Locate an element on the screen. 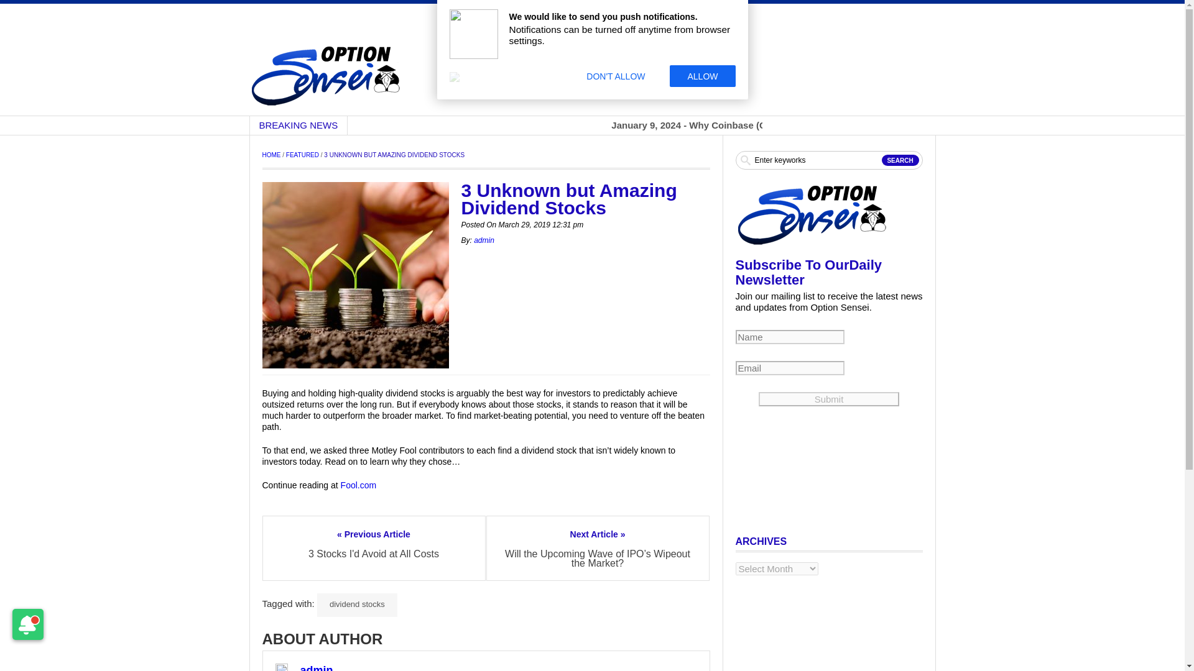  Advertisement is located at coordinates (652, 47).